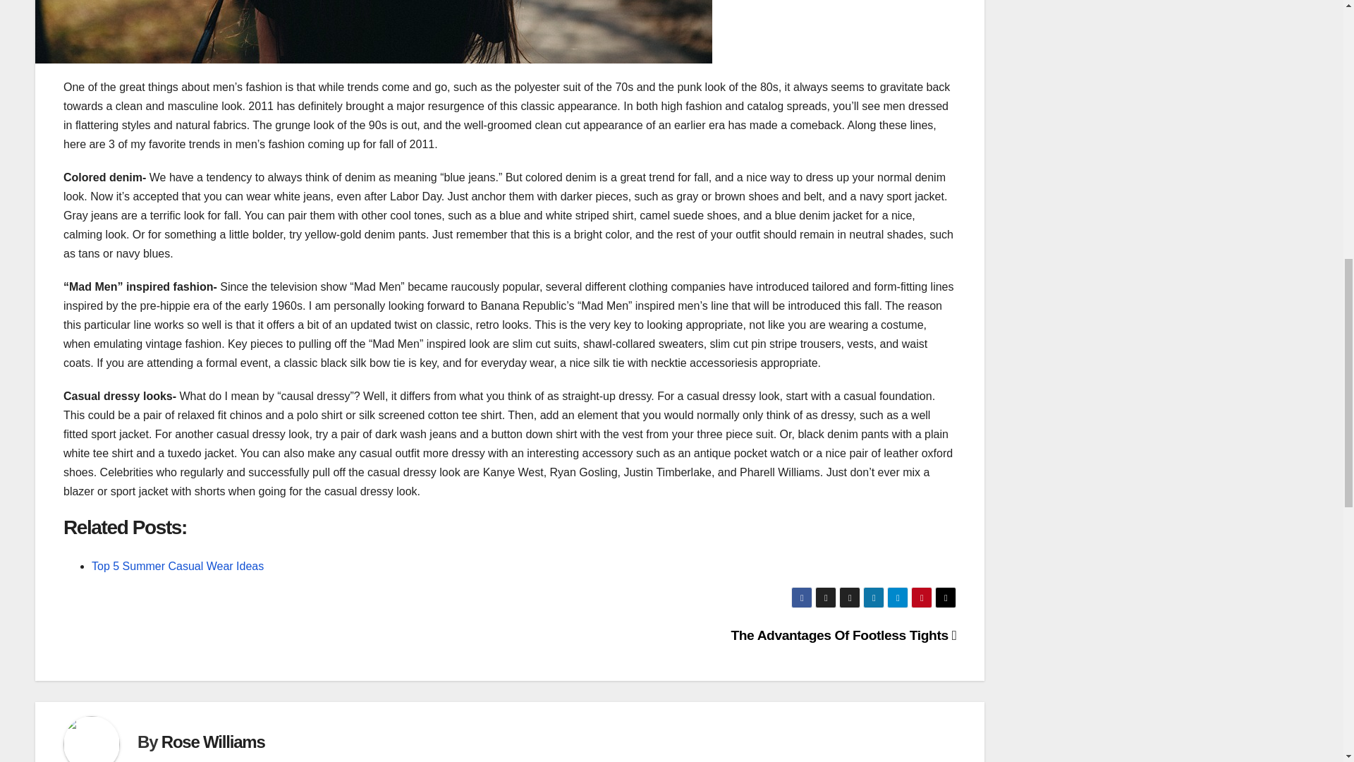  What do you see at coordinates (178, 566) in the screenshot?
I see `Top 5 Summer Casual Wear Ideas` at bounding box center [178, 566].